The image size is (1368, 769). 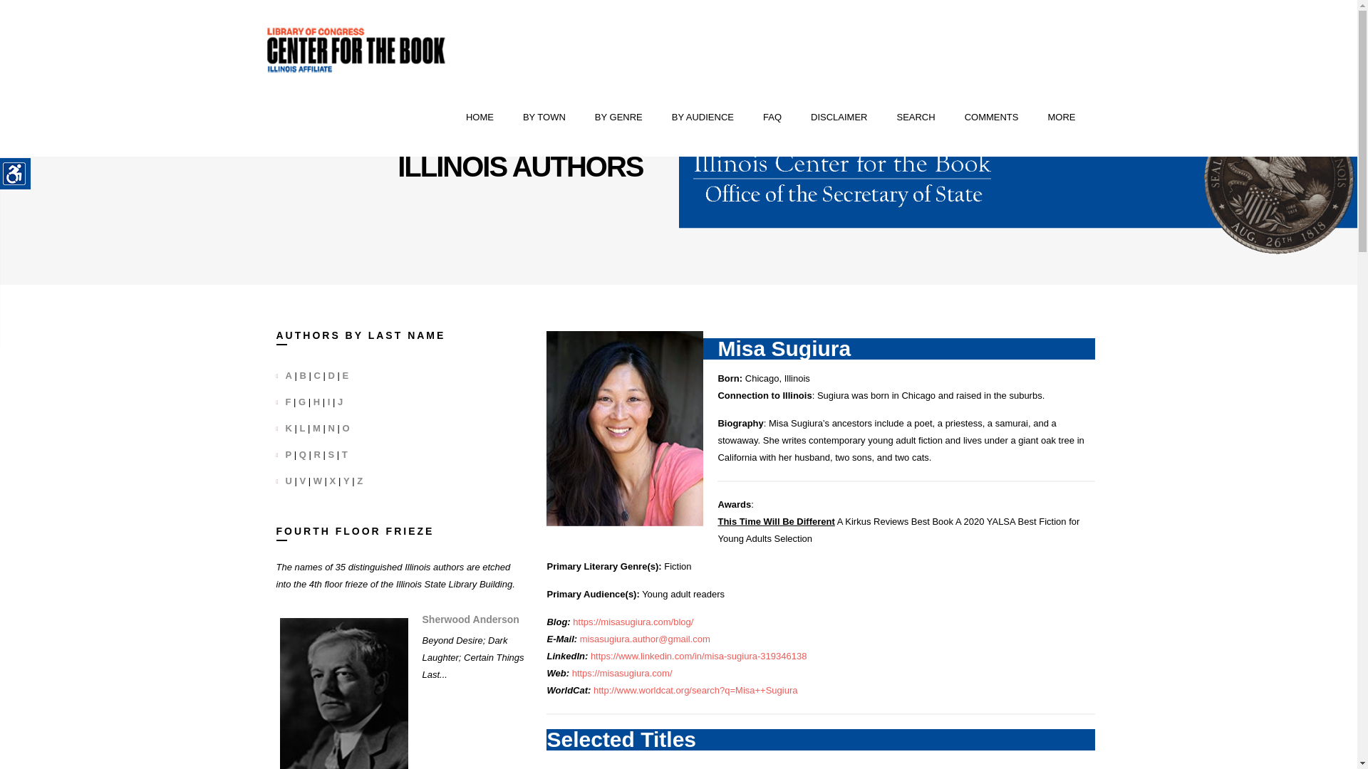 I want to click on G, so click(x=301, y=402).